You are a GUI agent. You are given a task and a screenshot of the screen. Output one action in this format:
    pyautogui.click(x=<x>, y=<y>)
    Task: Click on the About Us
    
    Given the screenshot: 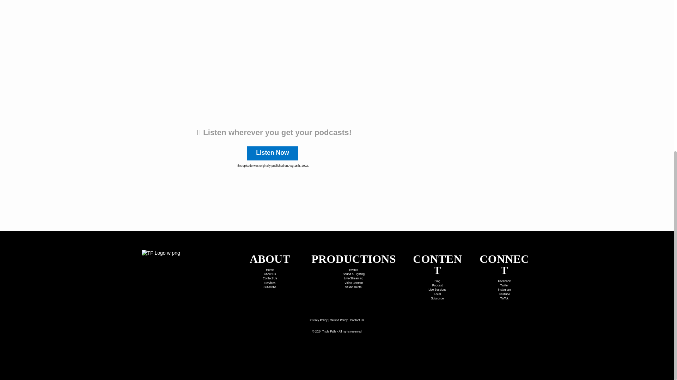 What is the action you would take?
    pyautogui.click(x=270, y=274)
    